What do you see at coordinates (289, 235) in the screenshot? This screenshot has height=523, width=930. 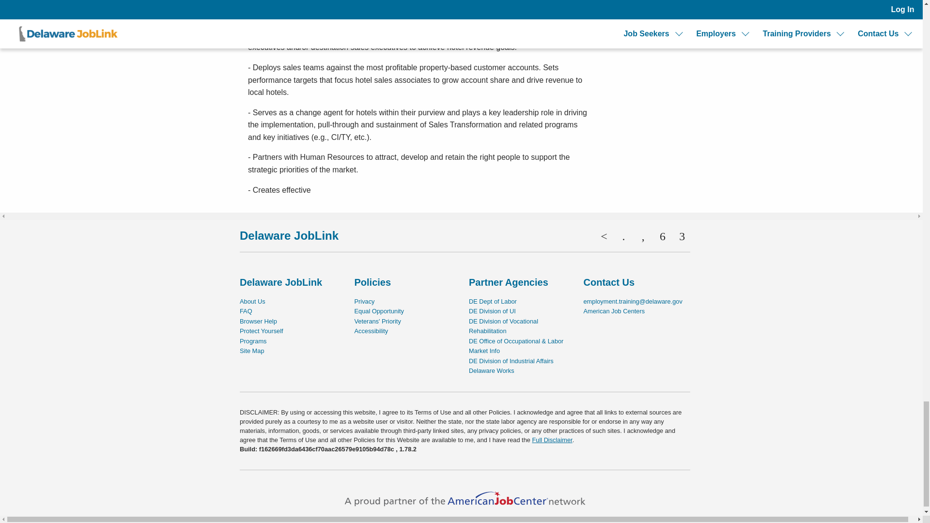 I see `Delaware JobLink` at bounding box center [289, 235].